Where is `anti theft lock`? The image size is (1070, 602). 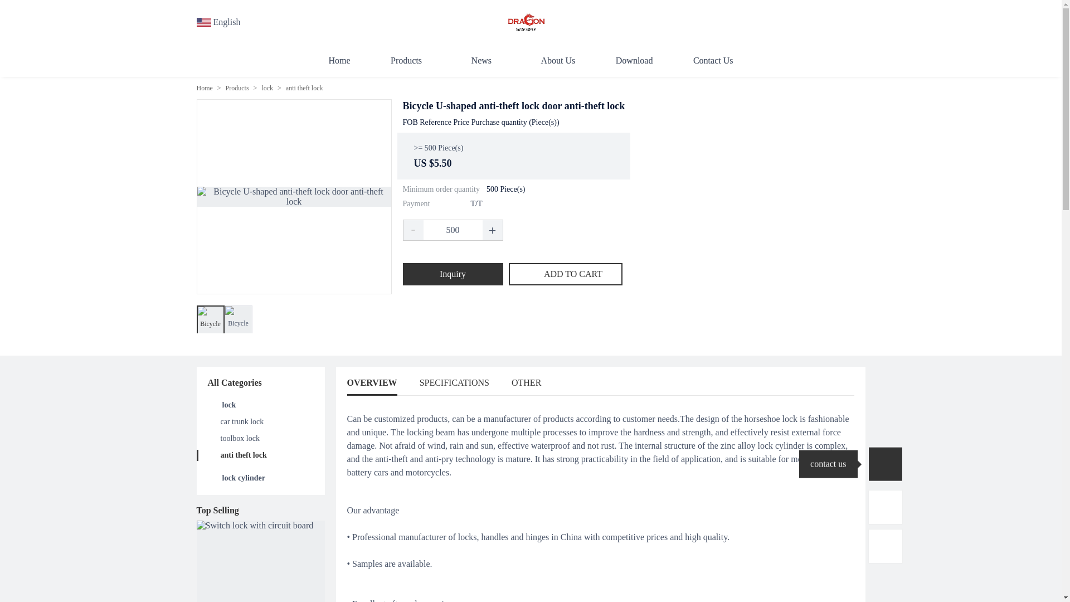 anti theft lock is located at coordinates (243, 455).